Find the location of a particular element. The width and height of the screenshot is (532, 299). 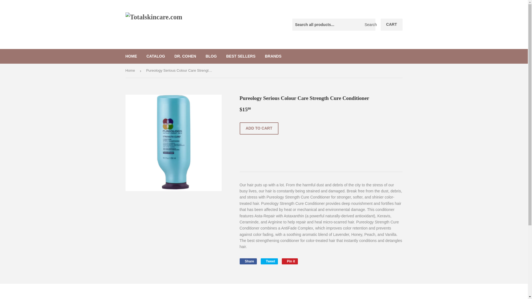

BRANDS is located at coordinates (273, 56).